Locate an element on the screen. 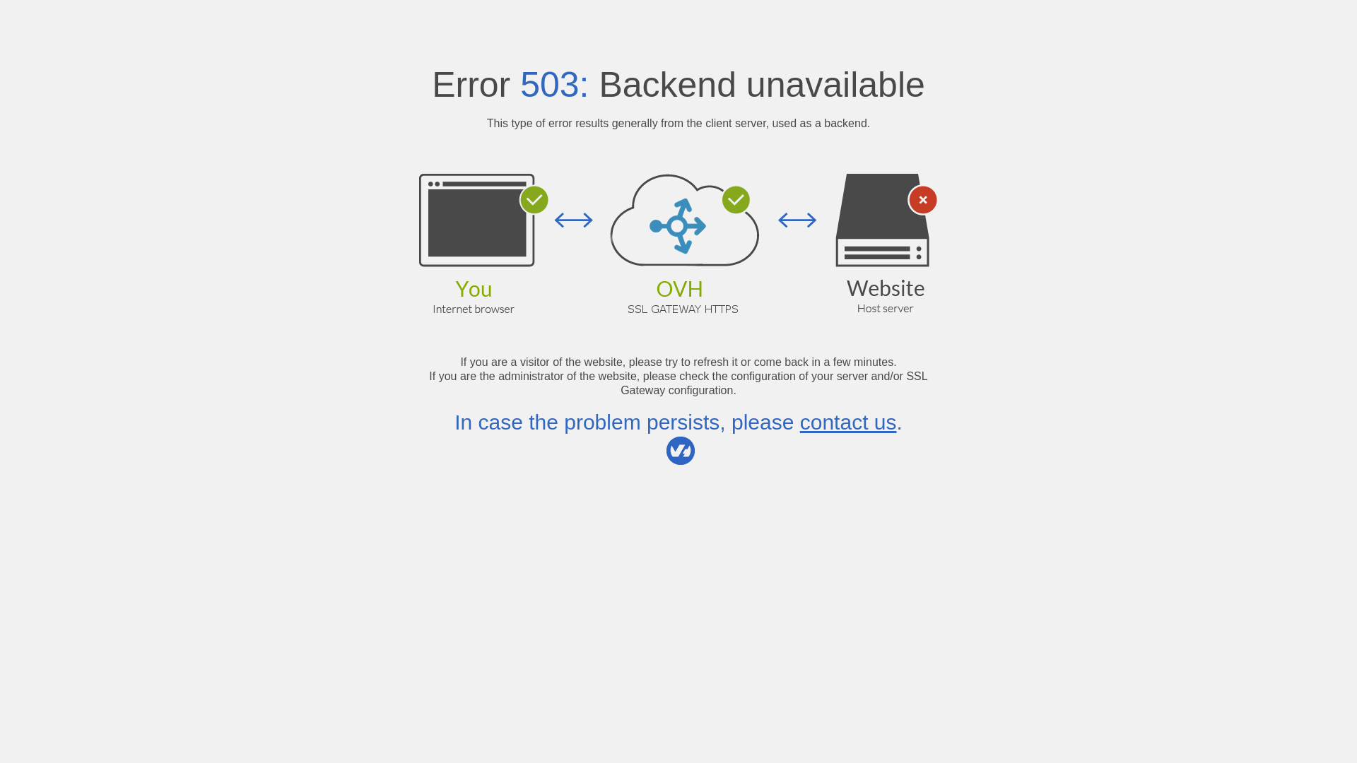 Image resolution: width=1357 pixels, height=763 pixels. contact us is located at coordinates (848, 422).